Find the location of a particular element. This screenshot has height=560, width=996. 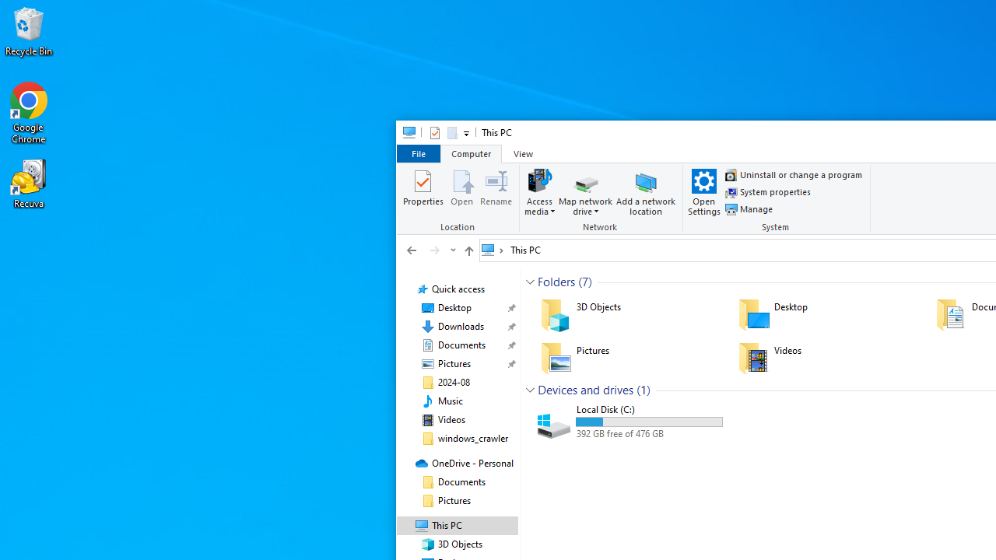

Space used is located at coordinates (649, 422).